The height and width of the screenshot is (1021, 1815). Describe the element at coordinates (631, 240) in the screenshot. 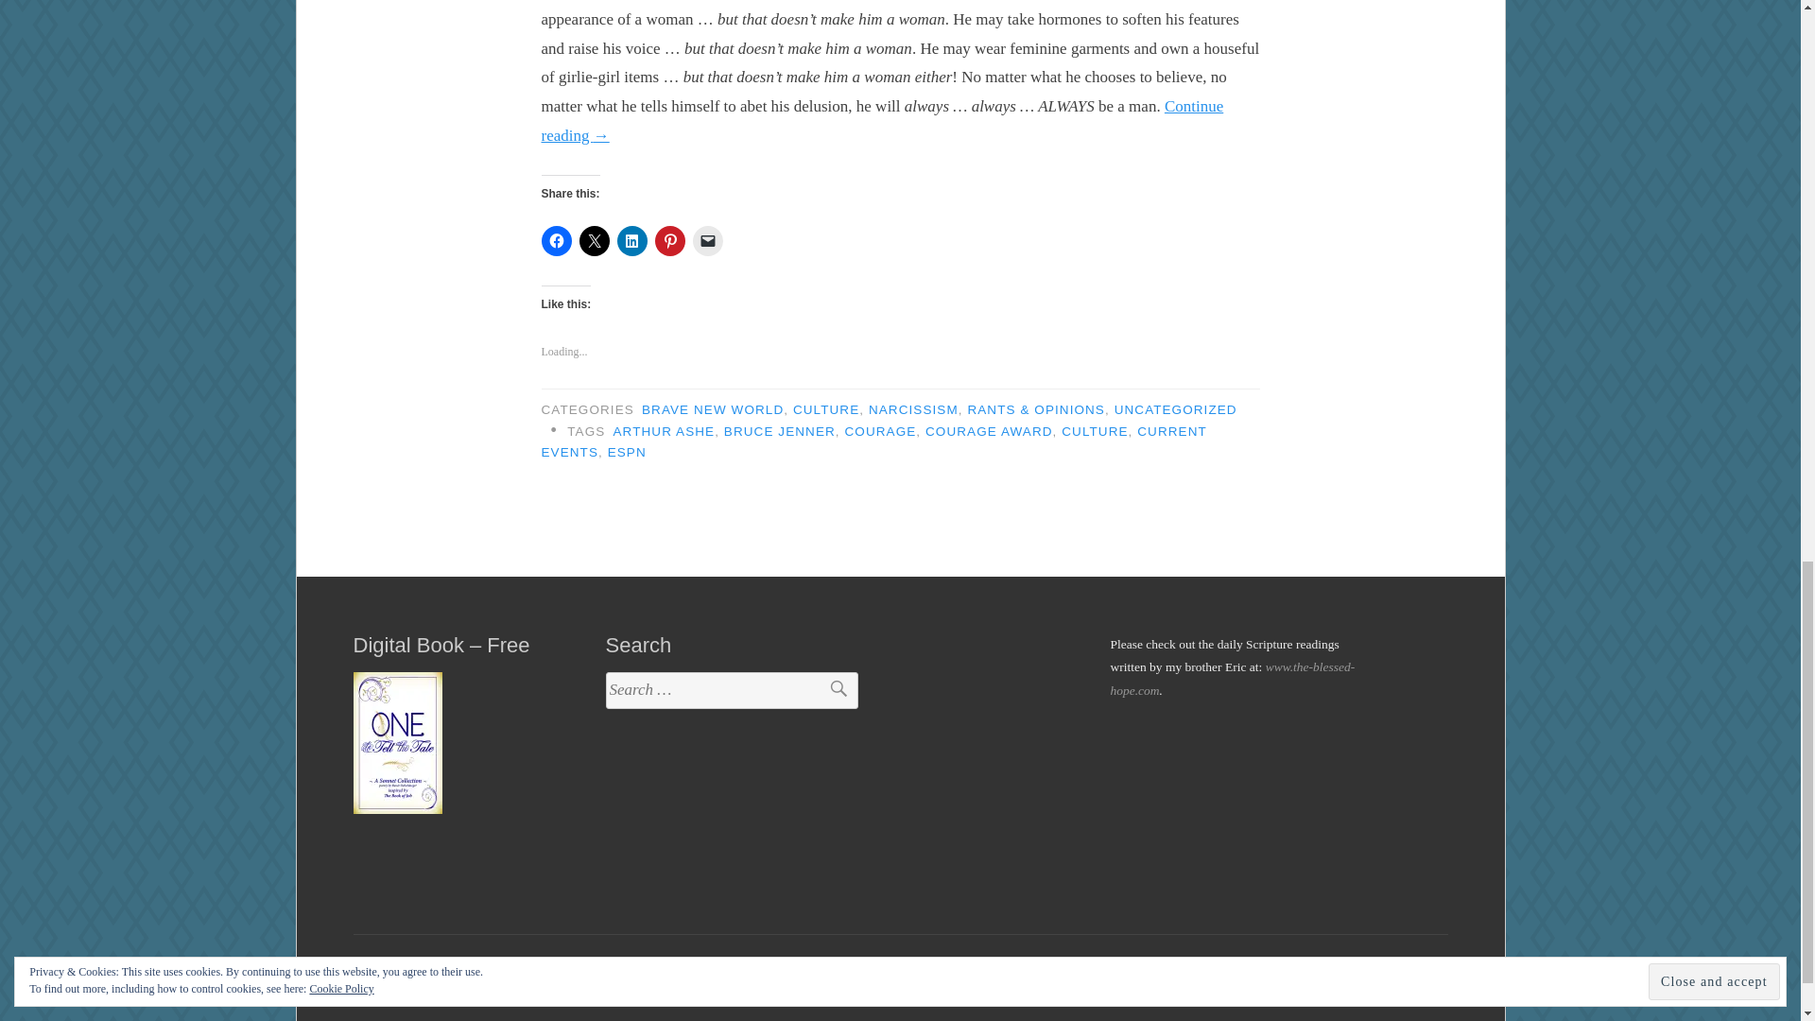

I see `Click to share on LinkedIn` at that location.